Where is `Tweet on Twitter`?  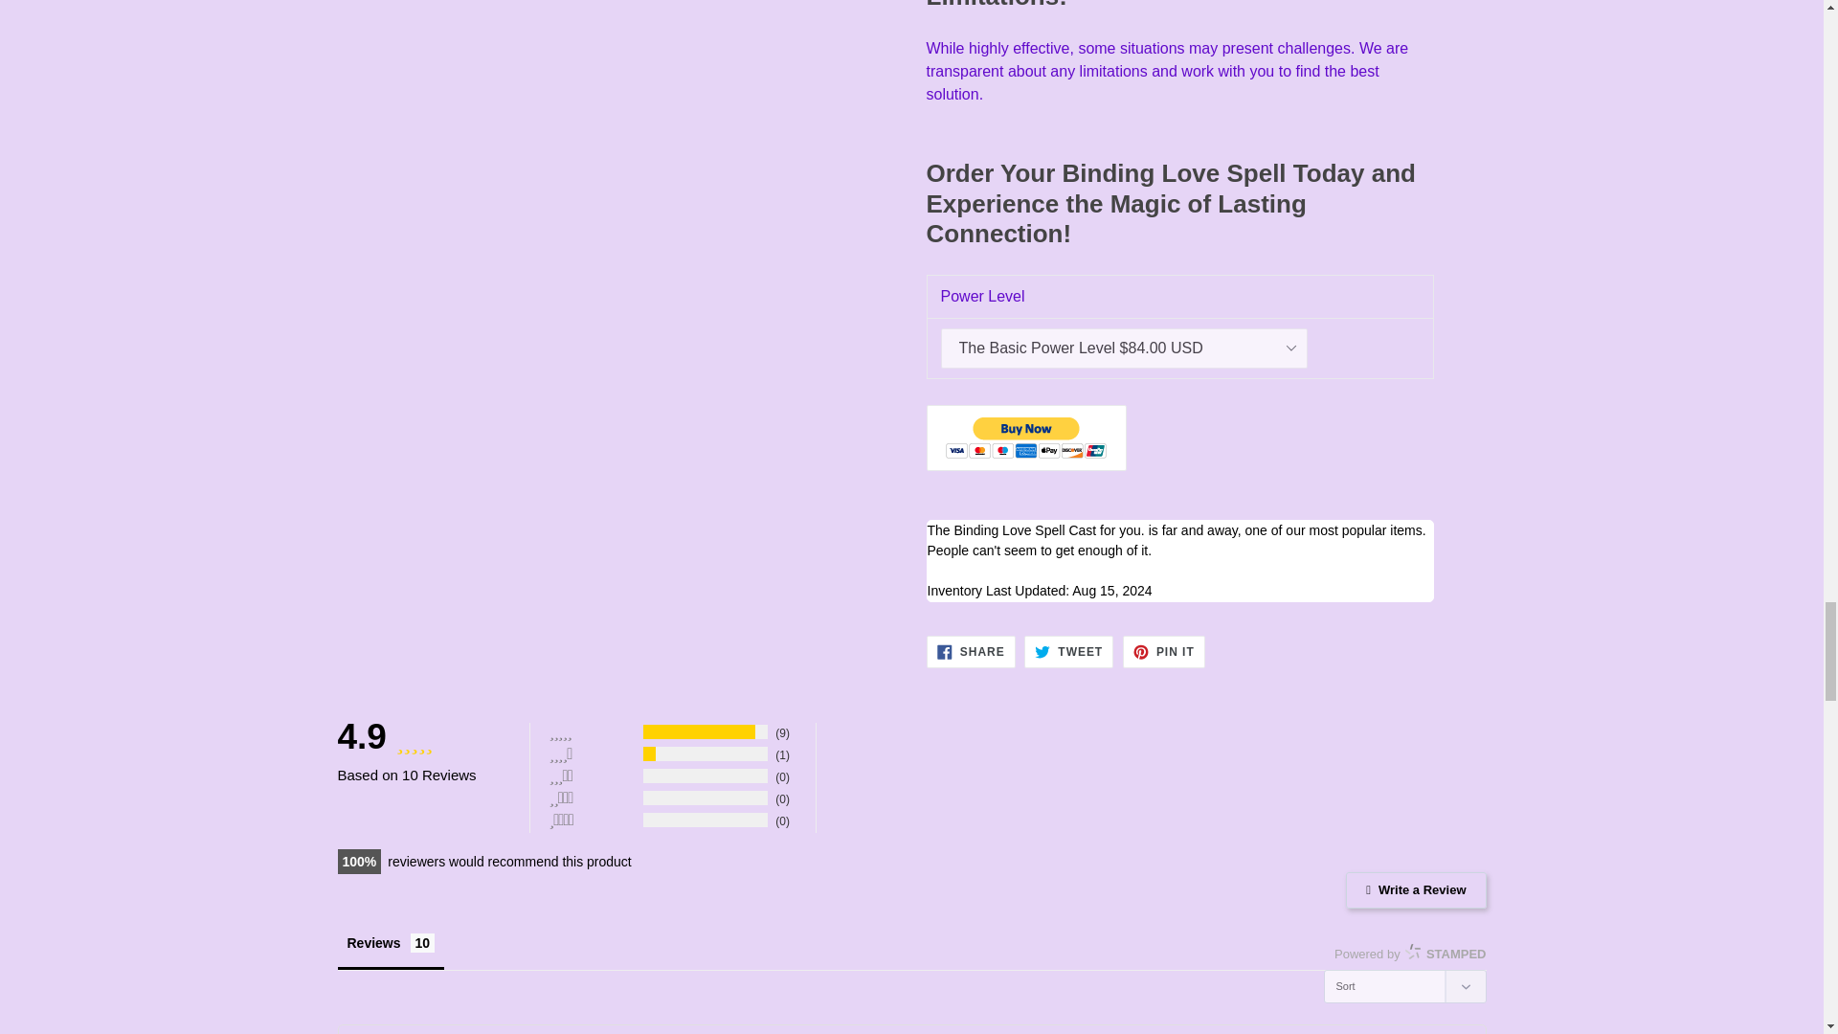
Tweet on Twitter is located at coordinates (1068, 651).